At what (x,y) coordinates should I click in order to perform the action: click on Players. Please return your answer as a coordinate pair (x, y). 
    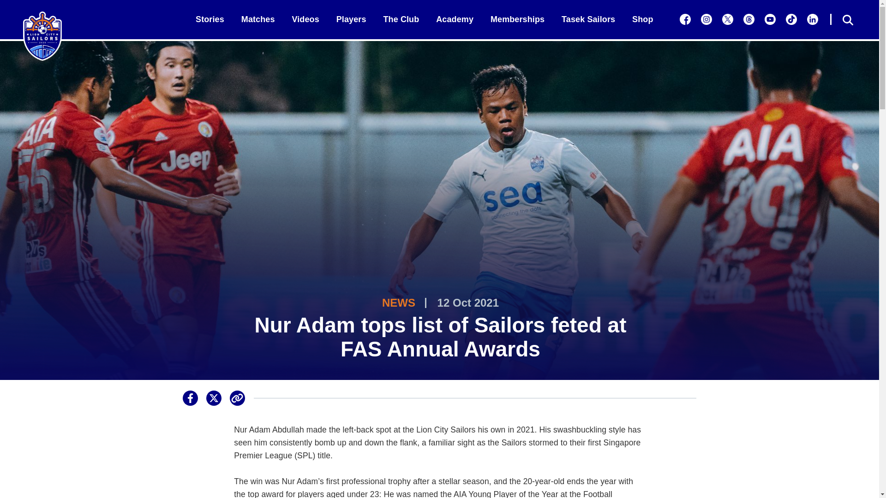
    Looking at the image, I should click on (352, 19).